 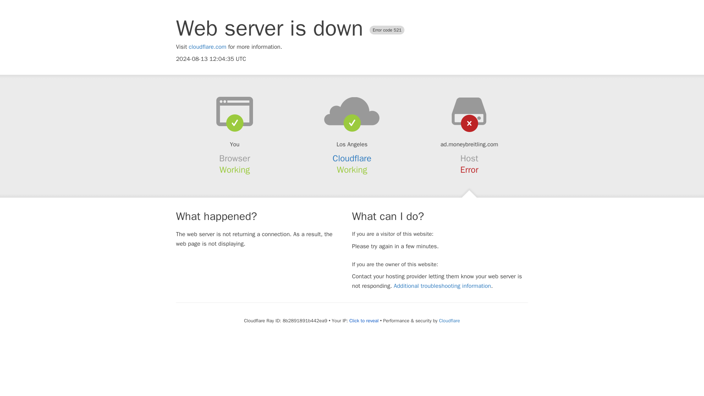 I want to click on Additional troubleshooting information, so click(x=442, y=286).